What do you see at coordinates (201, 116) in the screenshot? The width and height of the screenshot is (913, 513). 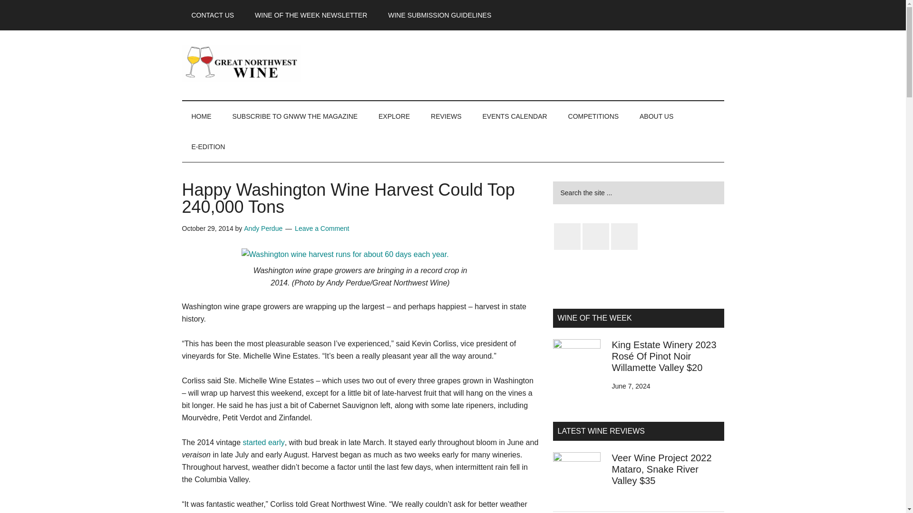 I see `HOME` at bounding box center [201, 116].